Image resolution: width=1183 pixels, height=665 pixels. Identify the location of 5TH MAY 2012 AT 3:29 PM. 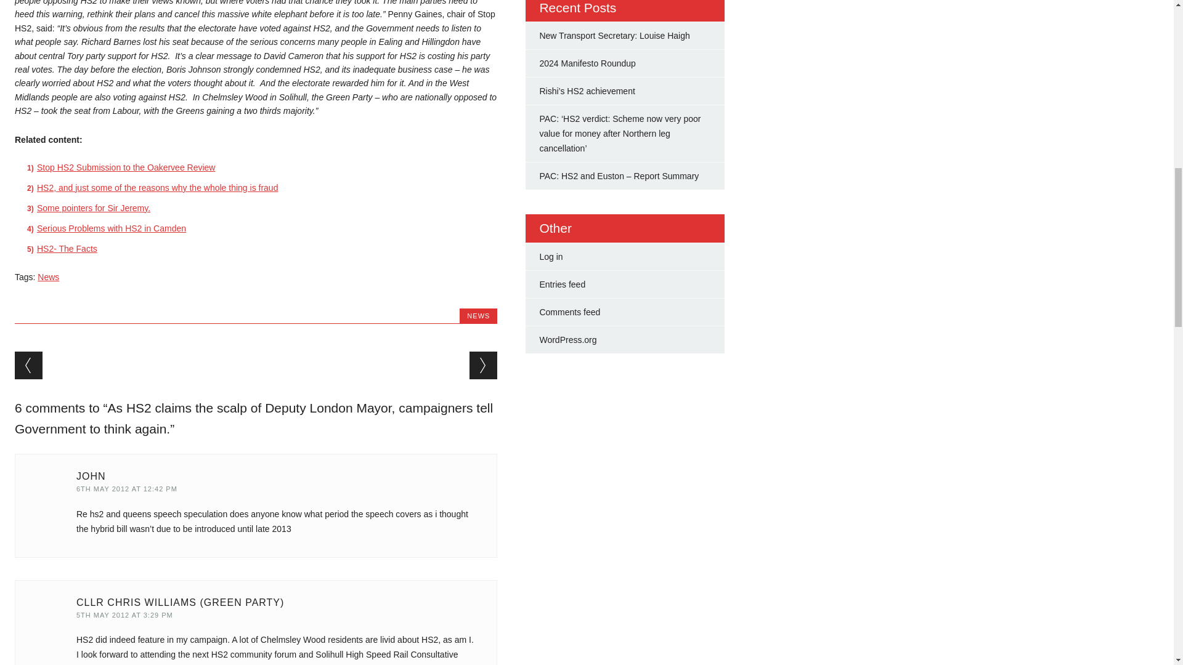
(124, 615).